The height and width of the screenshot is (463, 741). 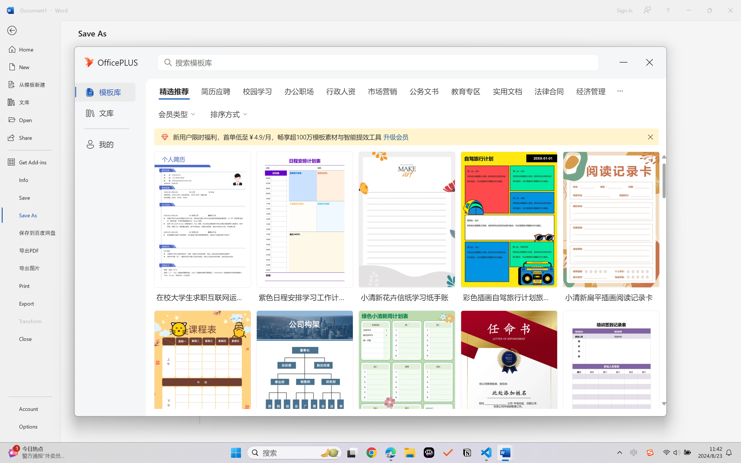 What do you see at coordinates (30, 215) in the screenshot?
I see `Save As` at bounding box center [30, 215].